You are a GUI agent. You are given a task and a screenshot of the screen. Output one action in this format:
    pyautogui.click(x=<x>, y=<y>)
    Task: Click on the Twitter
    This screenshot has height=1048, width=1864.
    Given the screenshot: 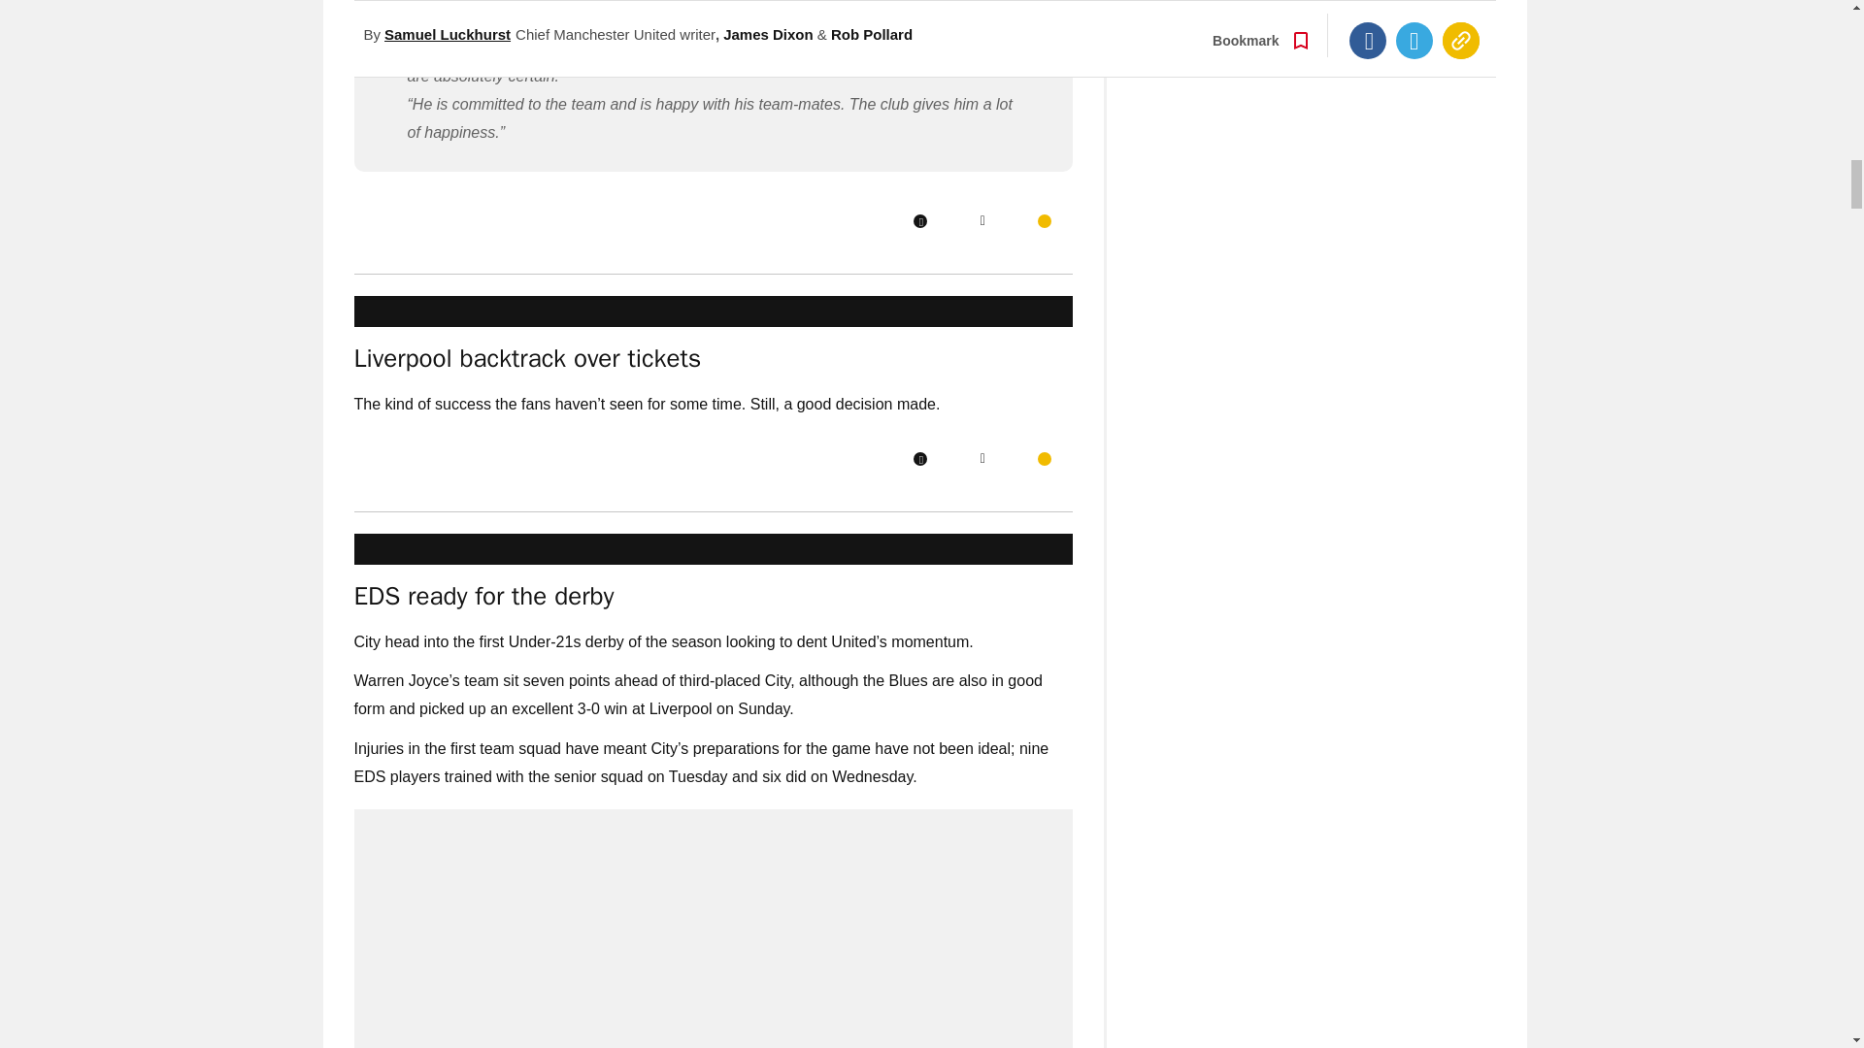 What is the action you would take?
    pyautogui.click(x=982, y=458)
    